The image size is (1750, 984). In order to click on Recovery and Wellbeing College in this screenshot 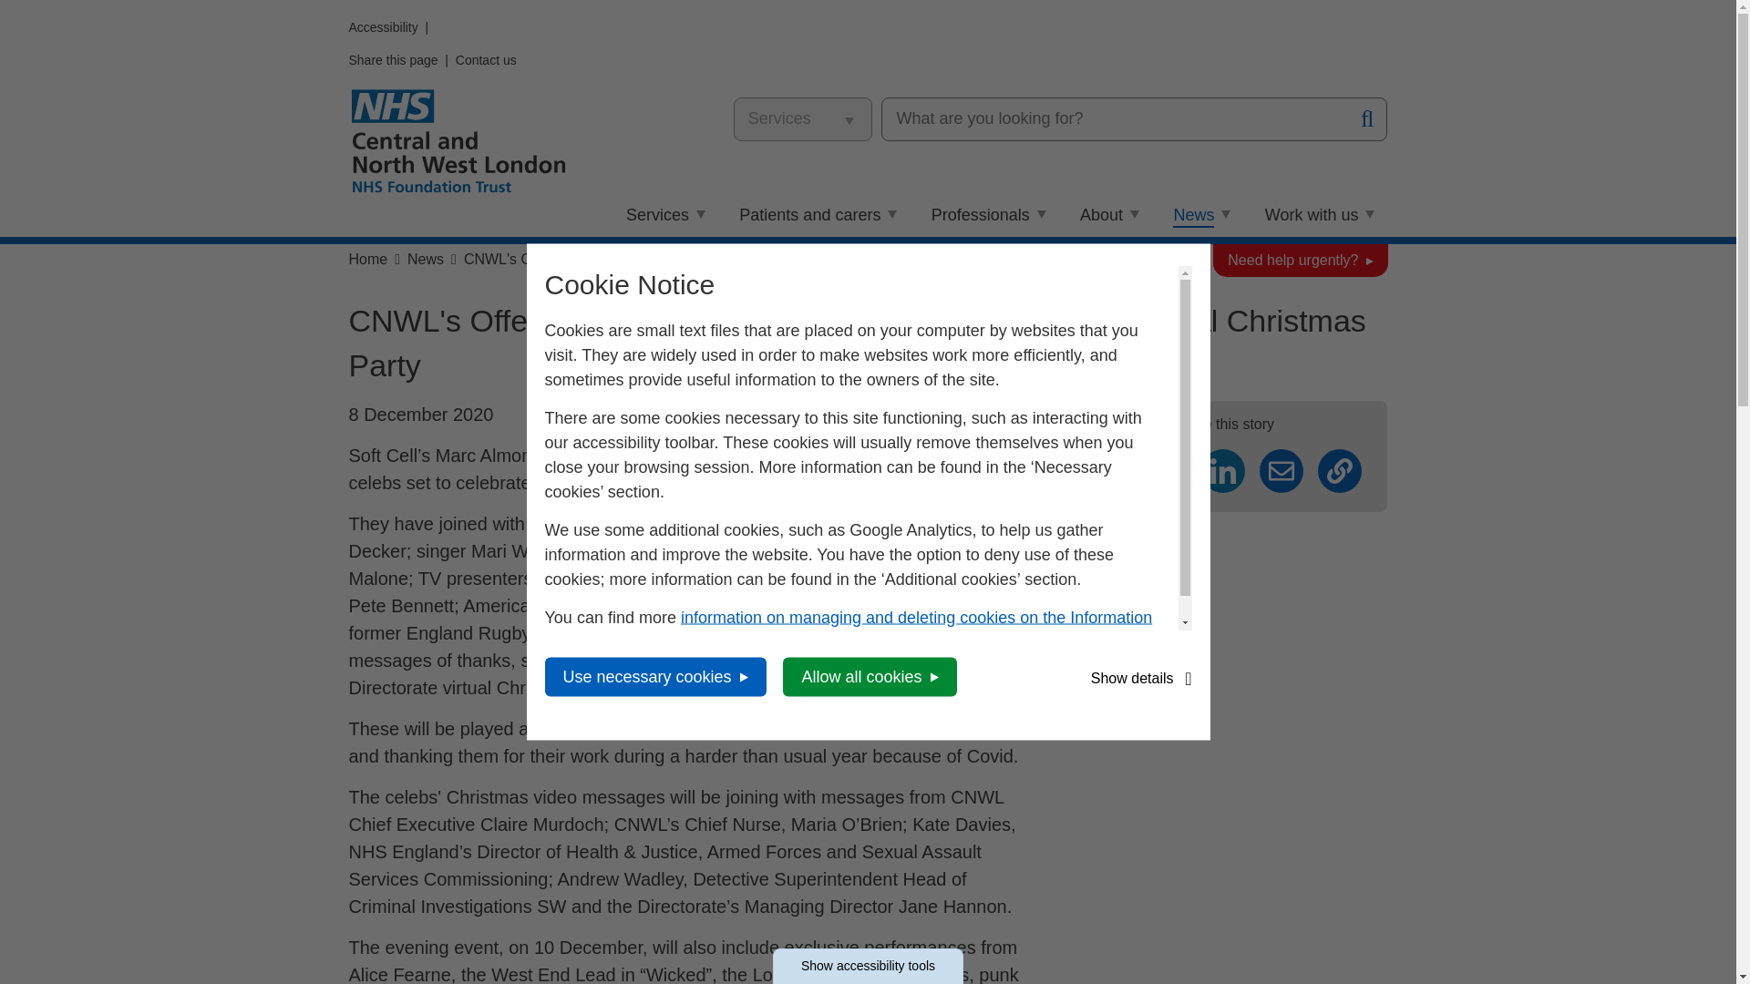, I will do `click(1143, 35)`.